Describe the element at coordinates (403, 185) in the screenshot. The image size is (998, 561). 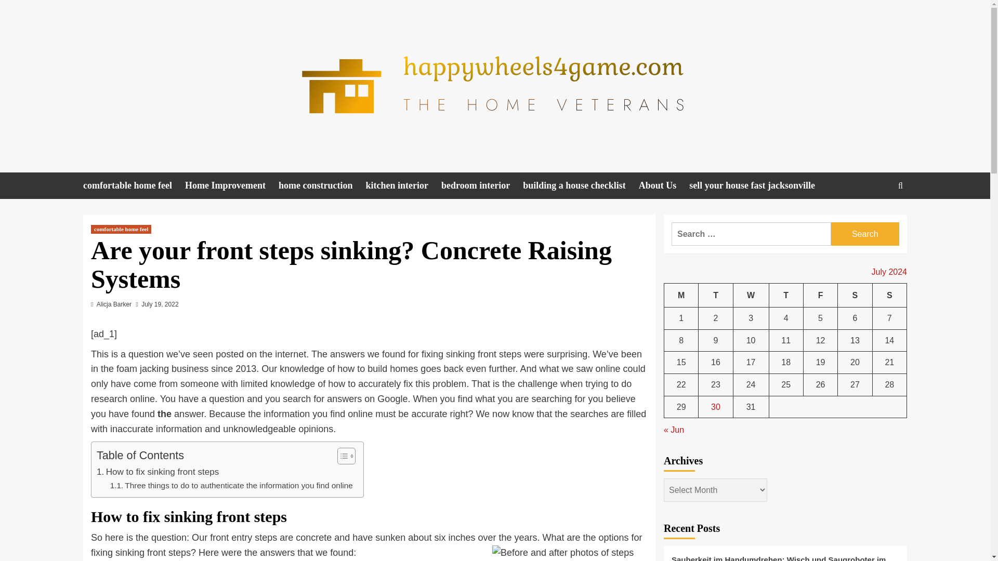
I see `kitchen interior` at that location.